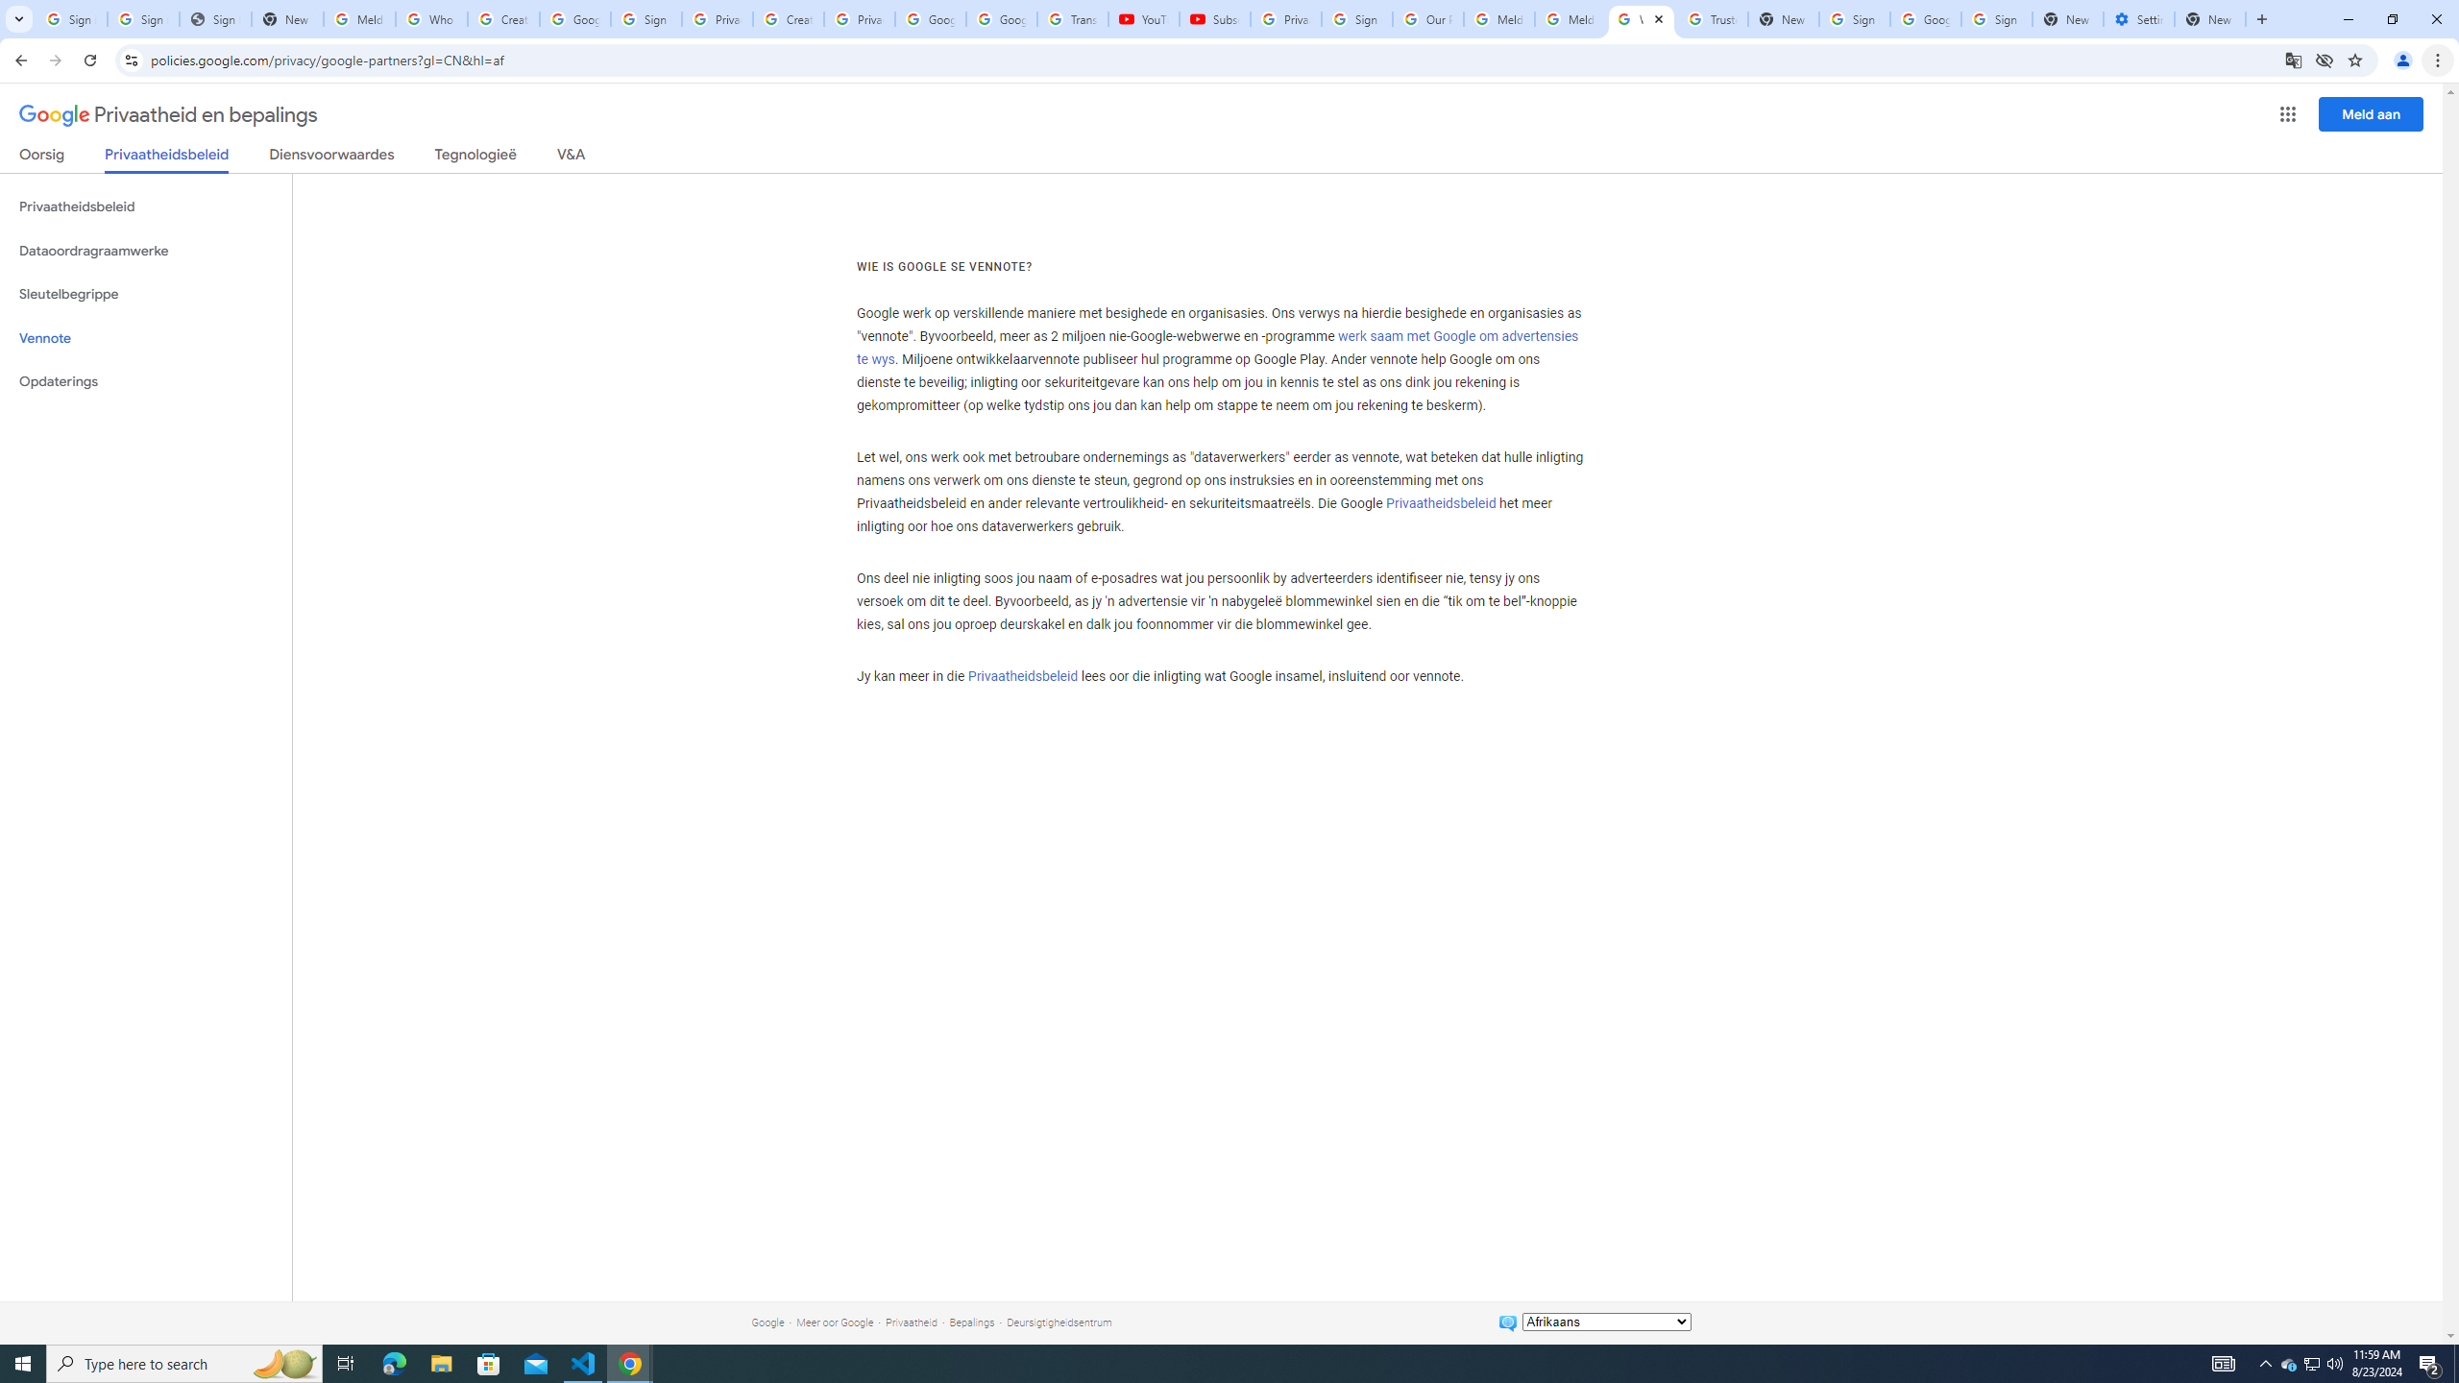 The width and height of the screenshot is (2459, 1383). I want to click on Oorsig, so click(42, 158).